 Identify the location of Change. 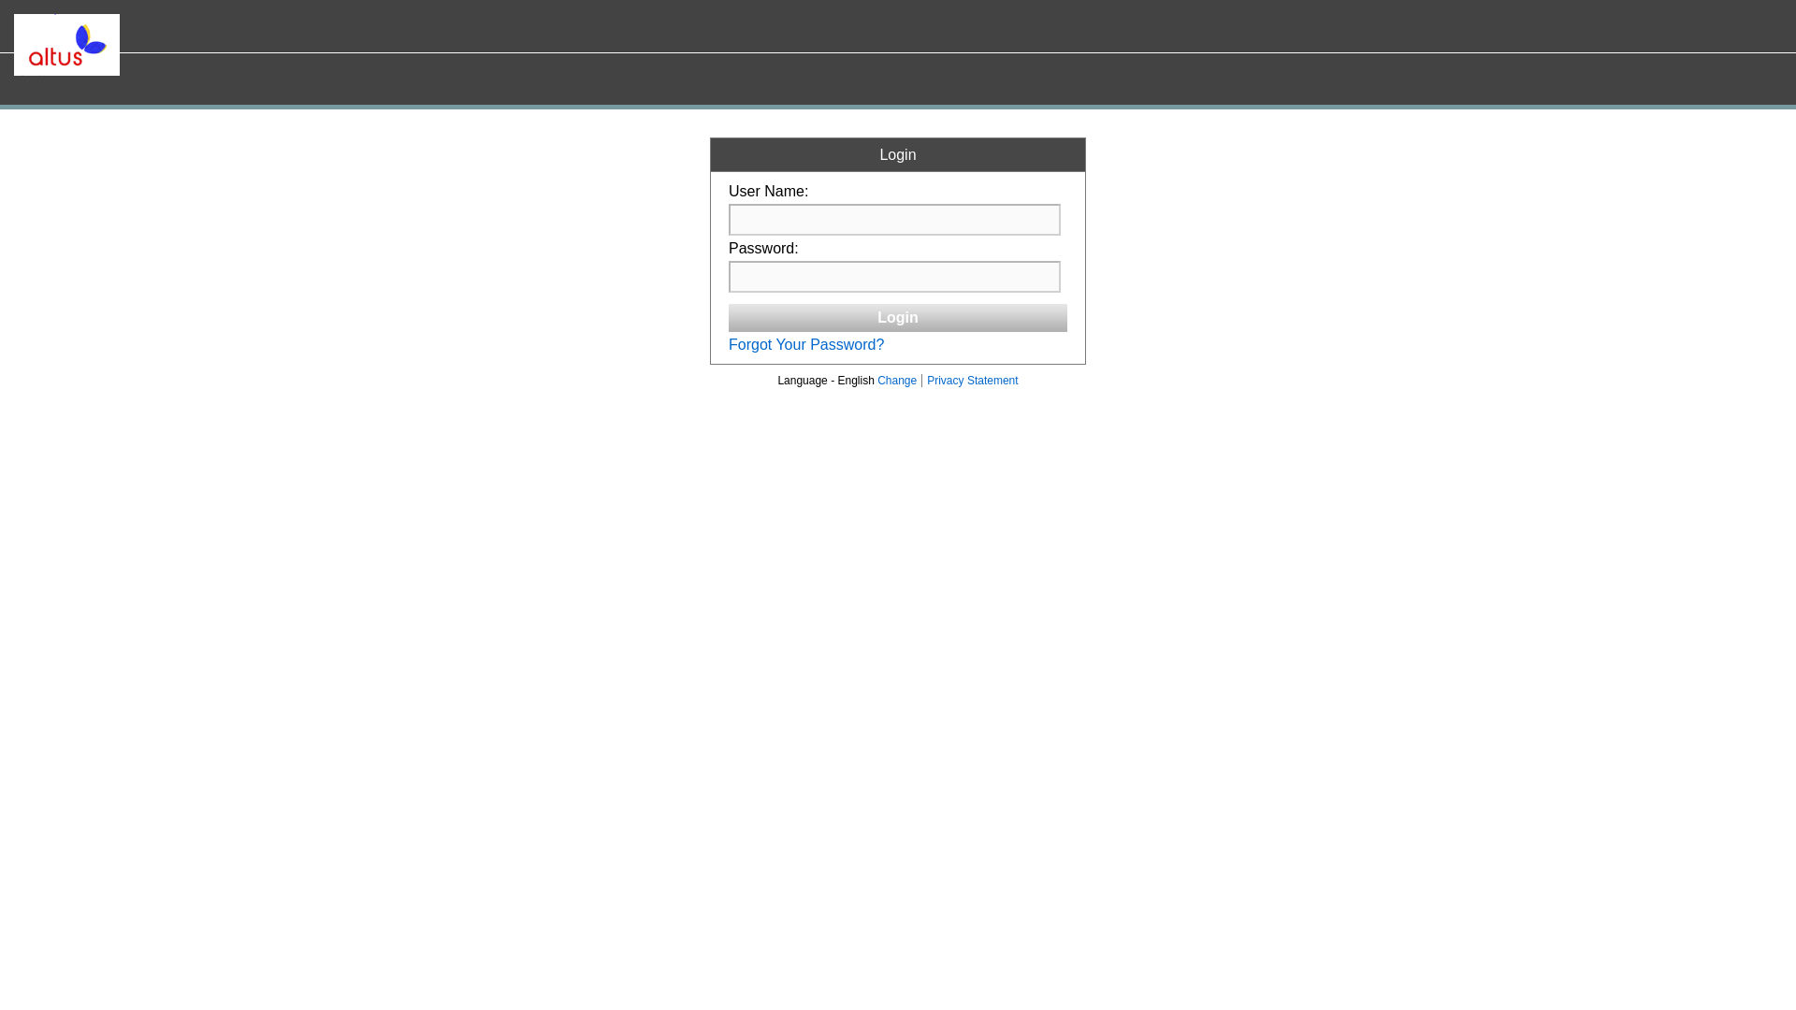
(896, 380).